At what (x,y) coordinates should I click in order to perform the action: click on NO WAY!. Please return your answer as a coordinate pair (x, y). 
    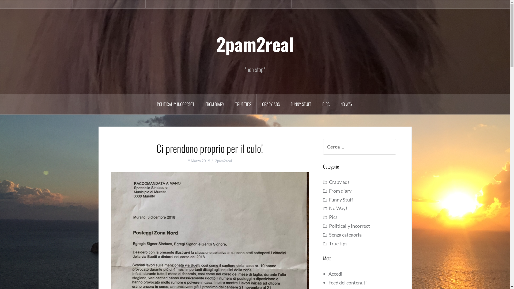
    Looking at the image, I should click on (347, 104).